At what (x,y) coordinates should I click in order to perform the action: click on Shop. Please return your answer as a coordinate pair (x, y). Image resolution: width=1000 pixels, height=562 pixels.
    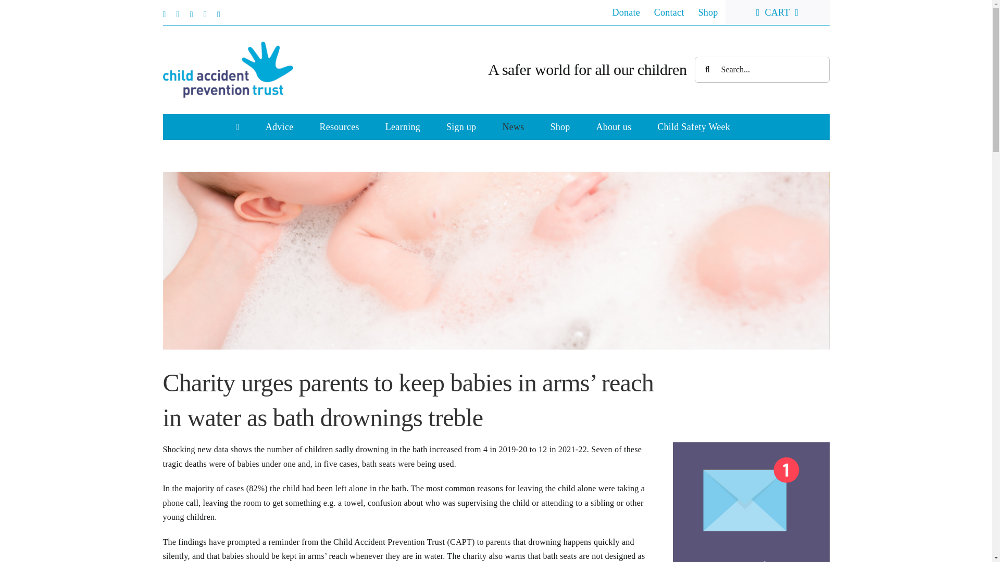
    Looking at the image, I should click on (708, 12).